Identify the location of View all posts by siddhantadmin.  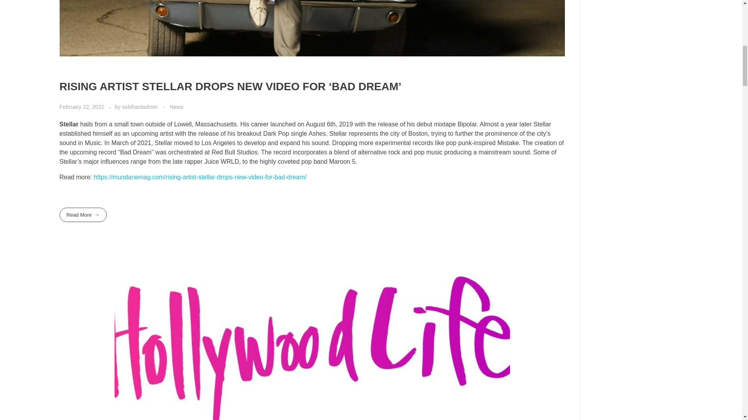
(140, 107).